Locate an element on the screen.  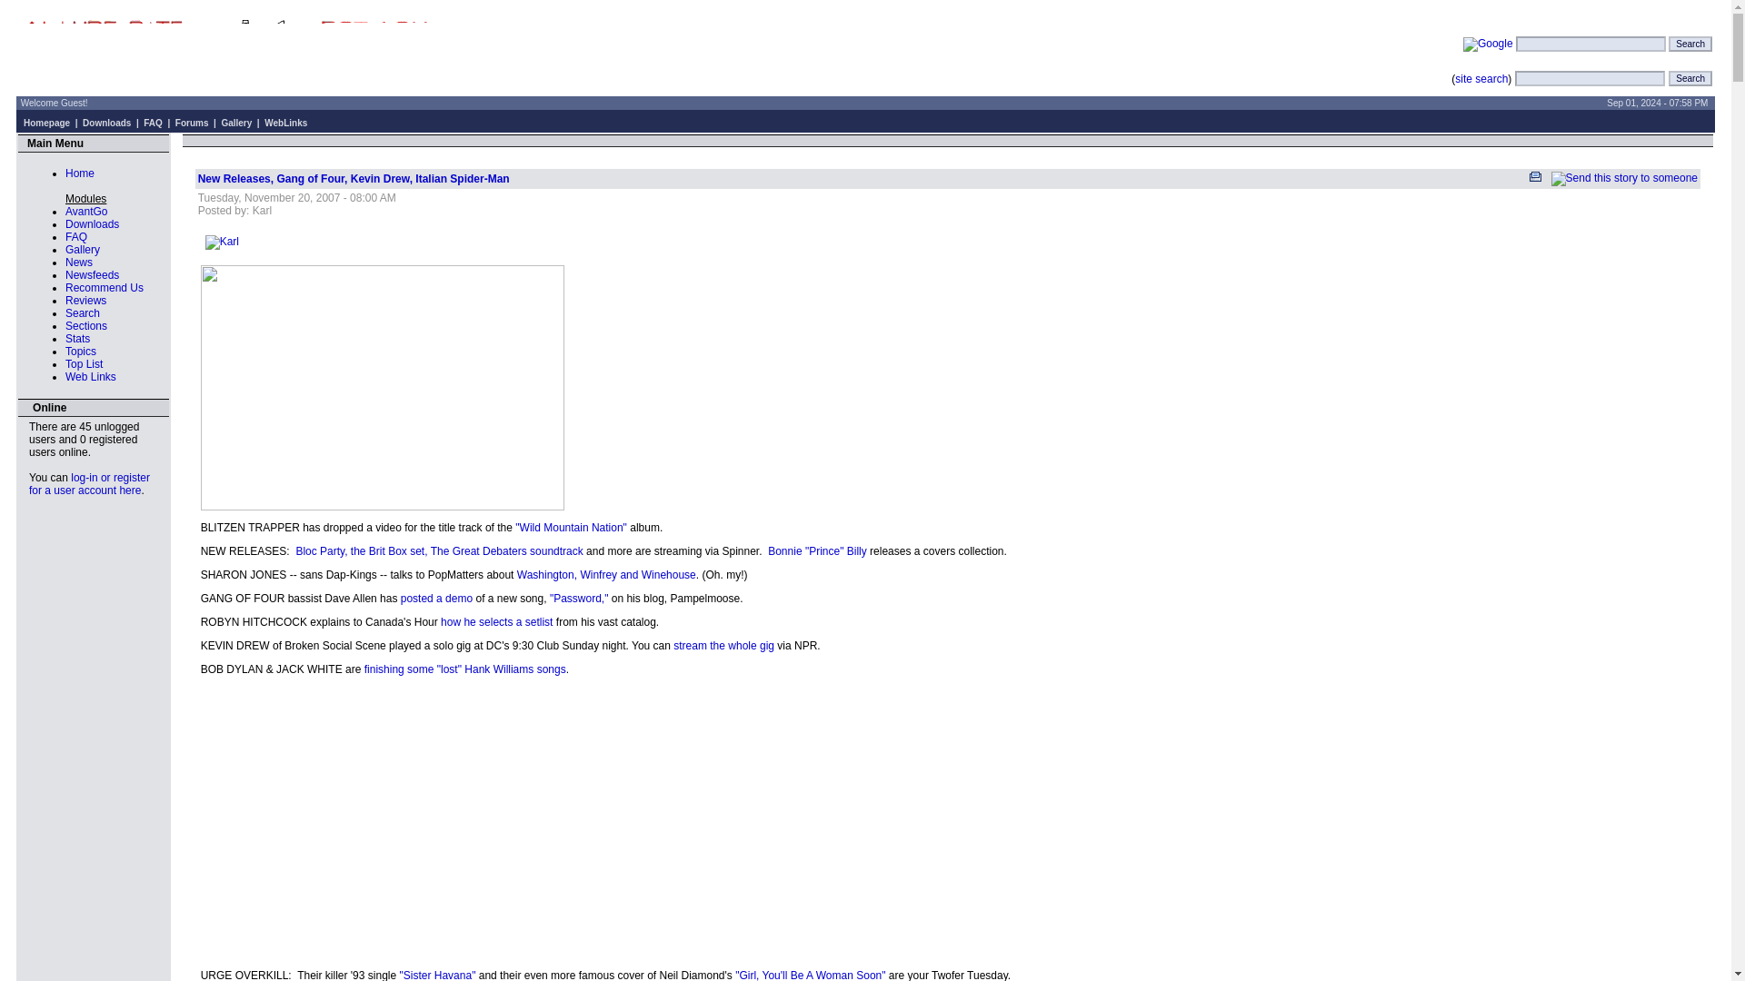
Gallery is located at coordinates (82, 249).